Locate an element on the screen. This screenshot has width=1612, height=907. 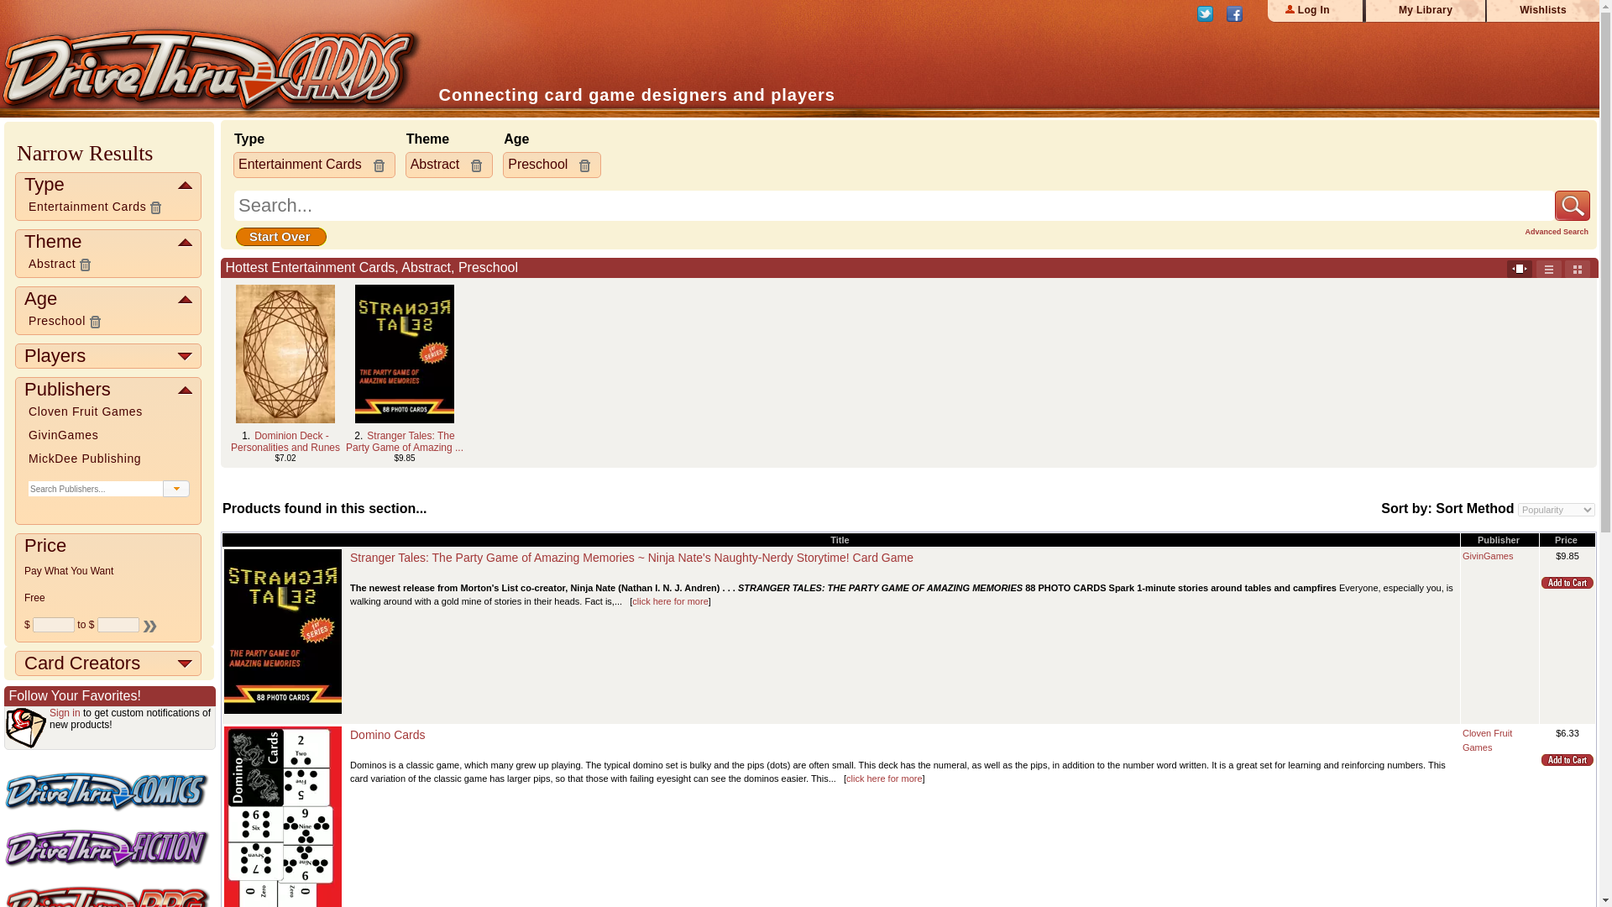
Free is located at coordinates (34, 598).